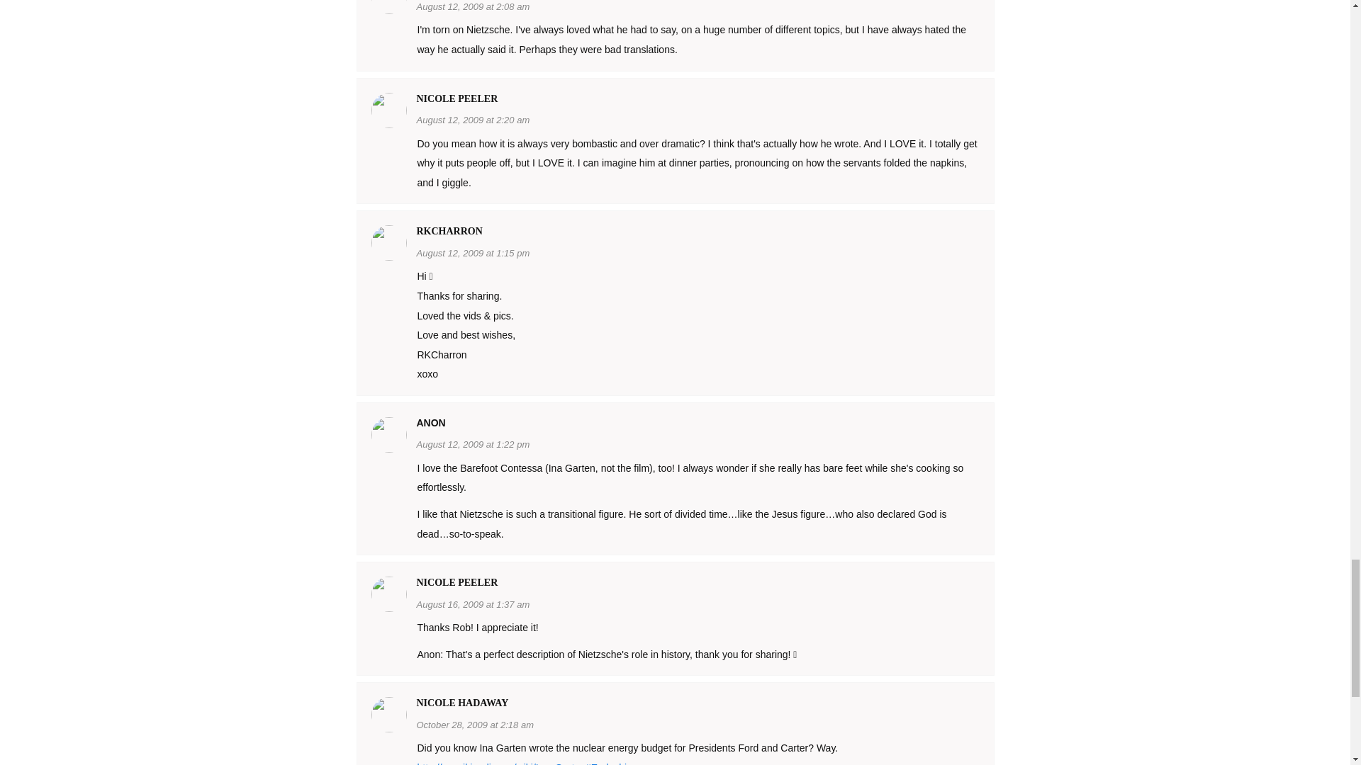 This screenshot has height=765, width=1361. Describe the element at coordinates (462, 703) in the screenshot. I see `NICOLE HADAWAY` at that location.